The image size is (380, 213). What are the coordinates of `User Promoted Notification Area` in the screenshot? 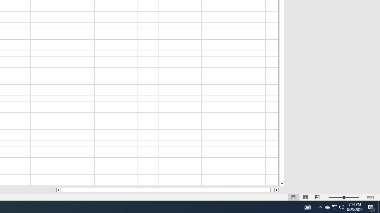 It's located at (334, 207).